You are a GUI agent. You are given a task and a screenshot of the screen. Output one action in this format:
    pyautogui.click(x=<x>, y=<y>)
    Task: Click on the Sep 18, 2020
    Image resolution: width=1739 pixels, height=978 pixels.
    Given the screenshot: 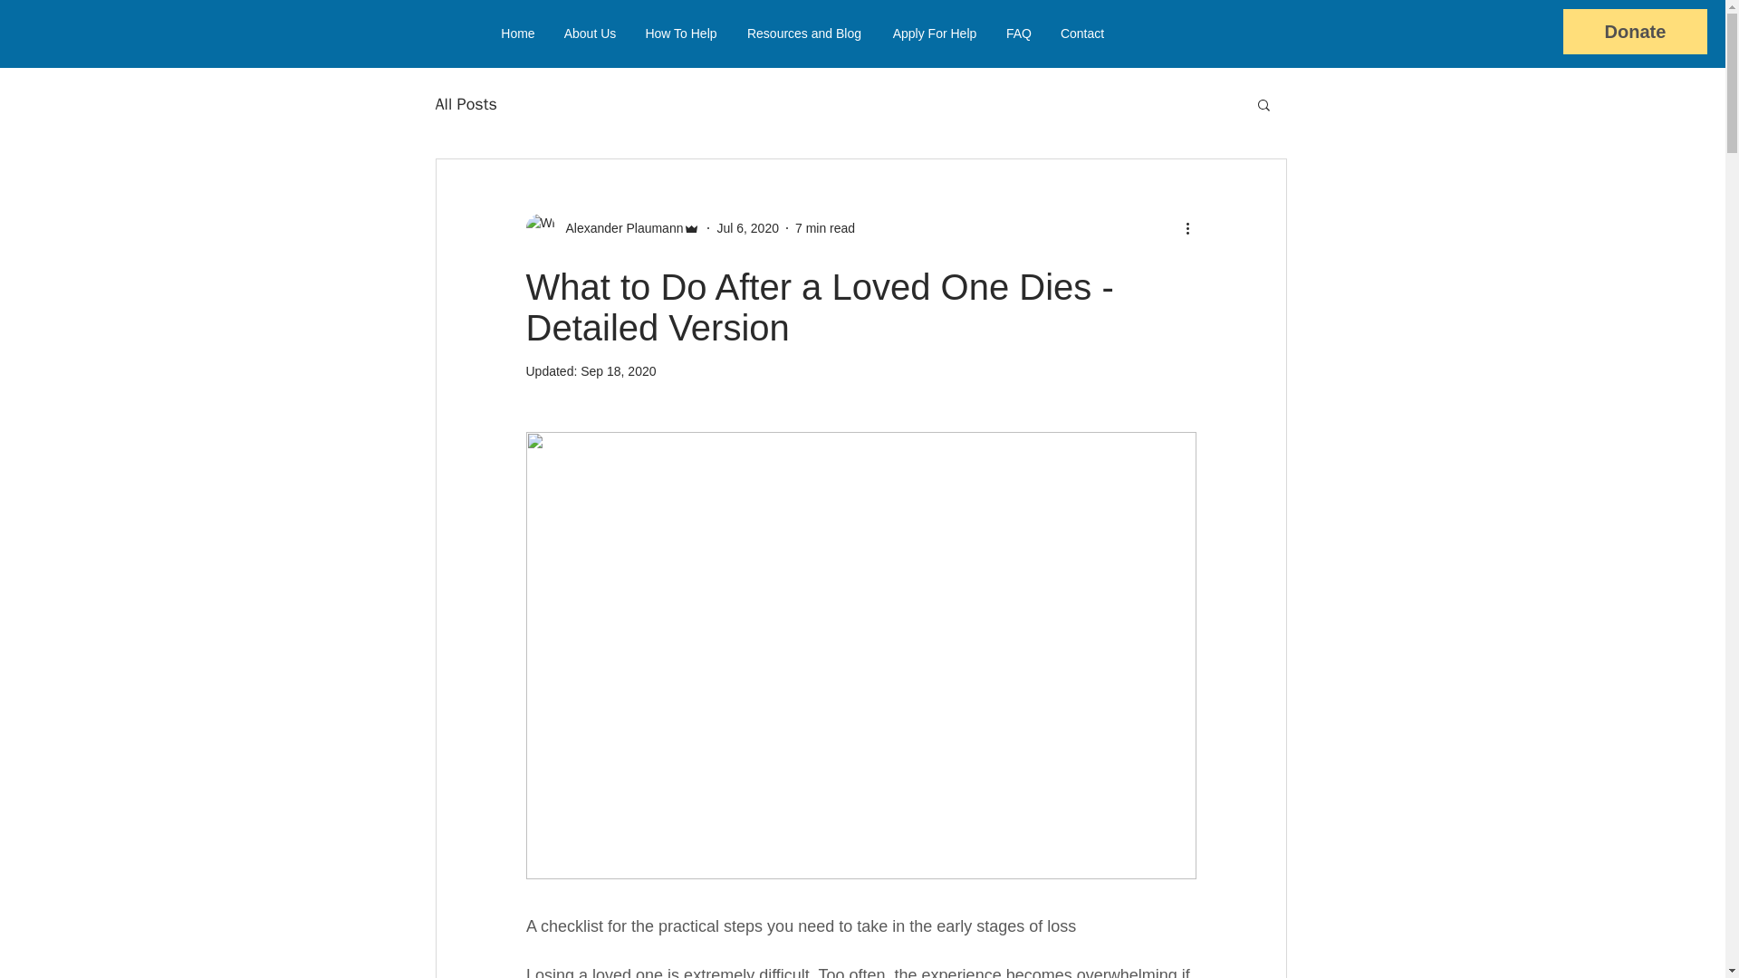 What is the action you would take?
    pyautogui.click(x=618, y=370)
    